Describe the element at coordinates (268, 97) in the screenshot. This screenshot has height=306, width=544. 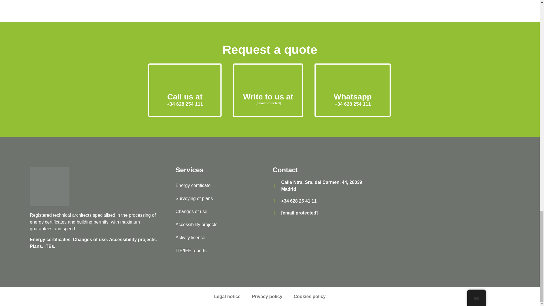
I see `Write to us at` at that location.